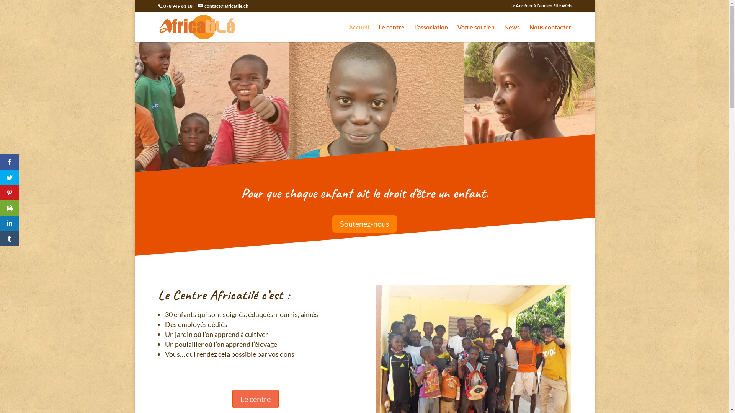 The height and width of the screenshot is (413, 735). What do you see at coordinates (364, 224) in the screenshot?
I see `Soutenez-nous` at bounding box center [364, 224].